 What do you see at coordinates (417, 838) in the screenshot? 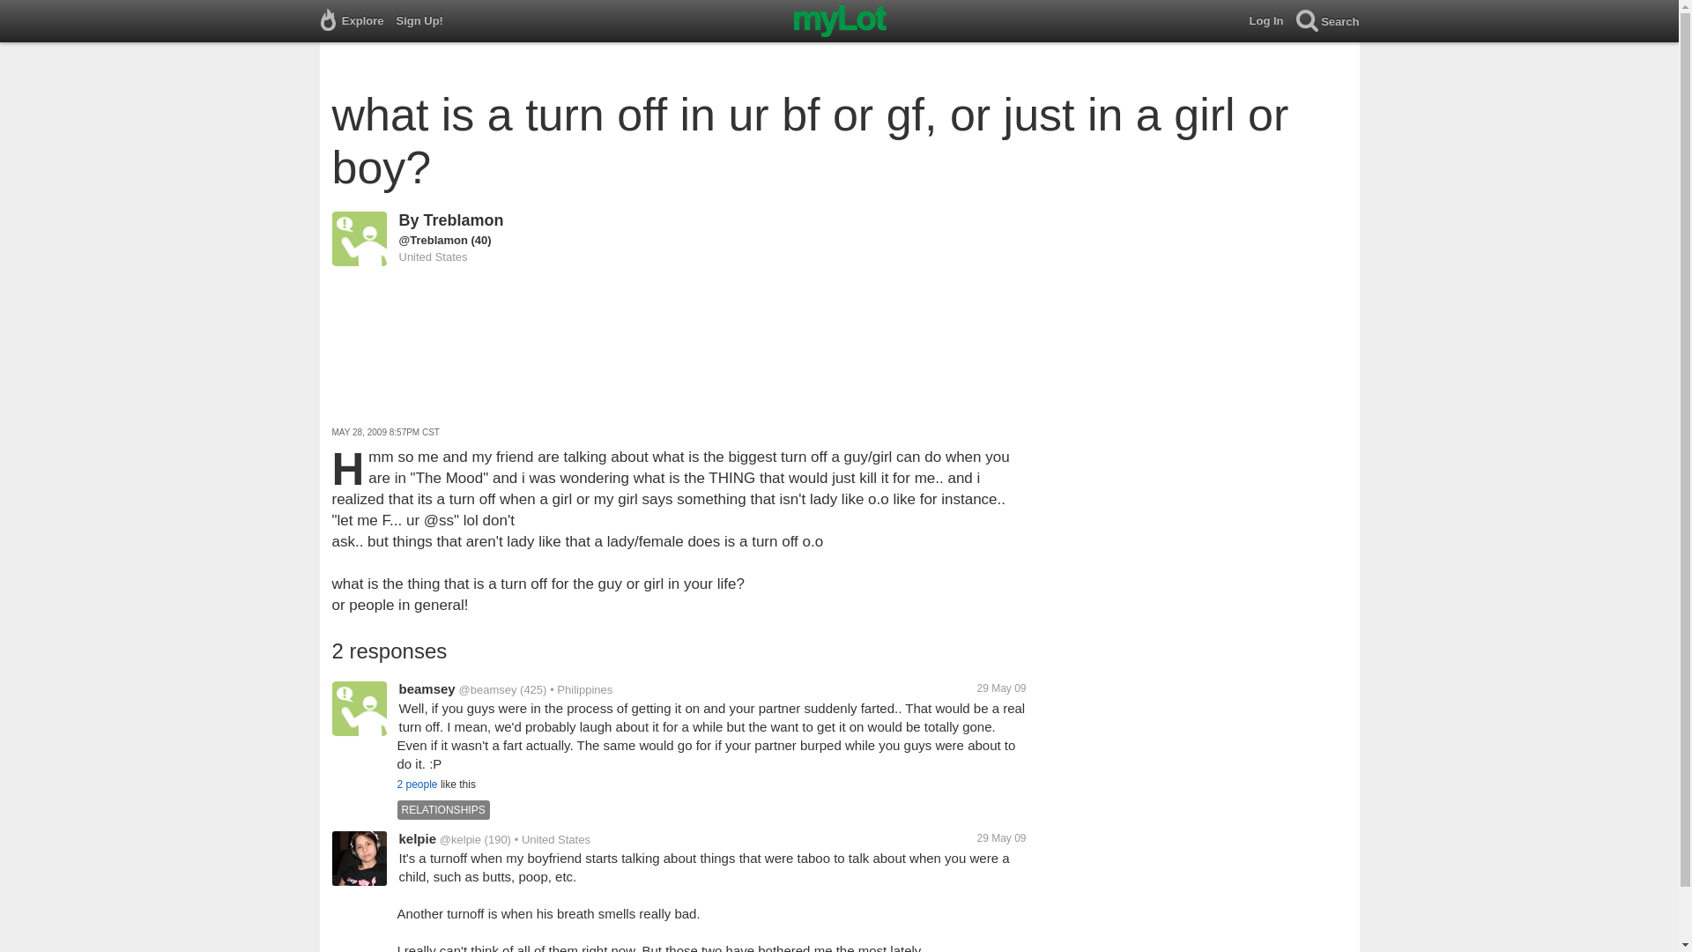
I see `kelpie` at bounding box center [417, 838].